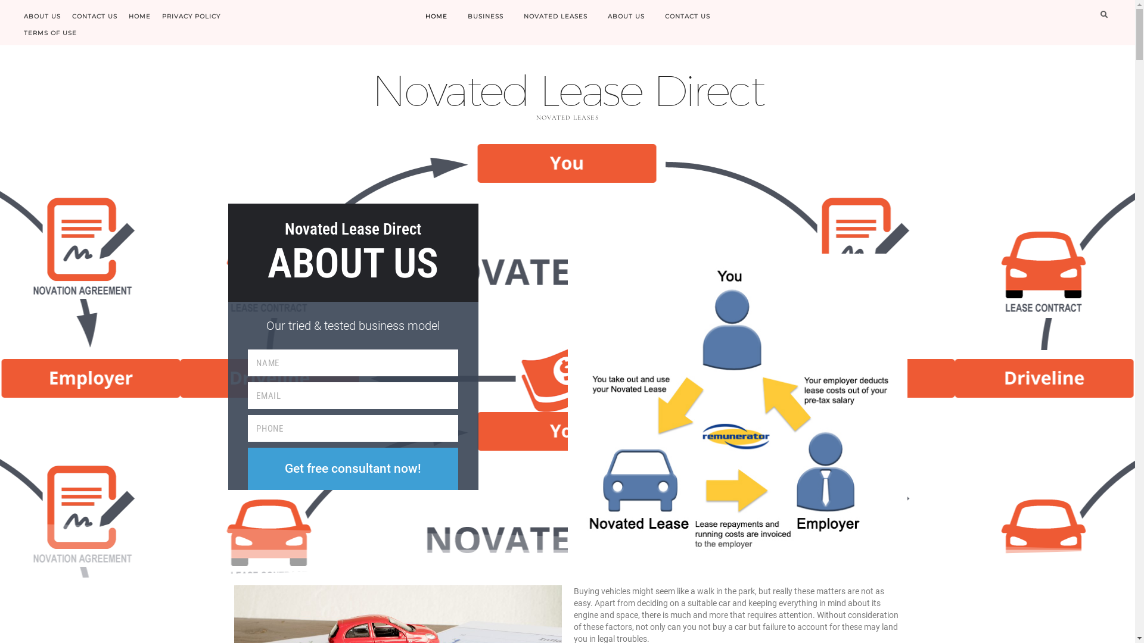 Image resolution: width=1144 pixels, height=643 pixels. What do you see at coordinates (139, 14) in the screenshot?
I see `HOME` at bounding box center [139, 14].